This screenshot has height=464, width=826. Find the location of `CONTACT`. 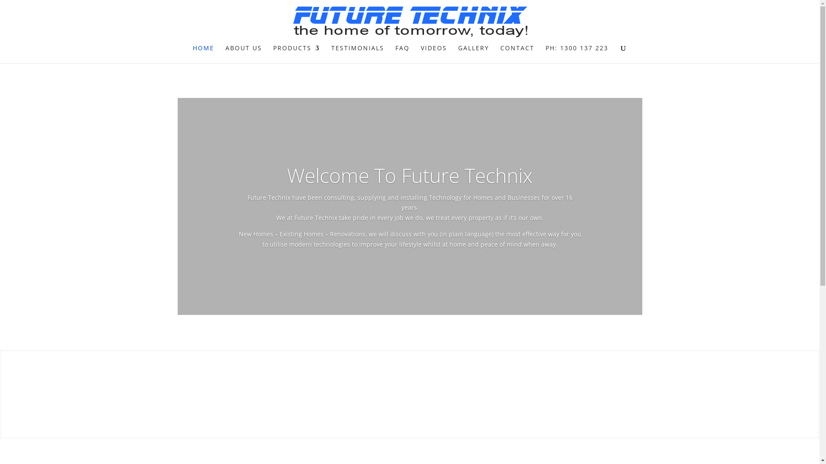

CONTACT is located at coordinates (517, 54).